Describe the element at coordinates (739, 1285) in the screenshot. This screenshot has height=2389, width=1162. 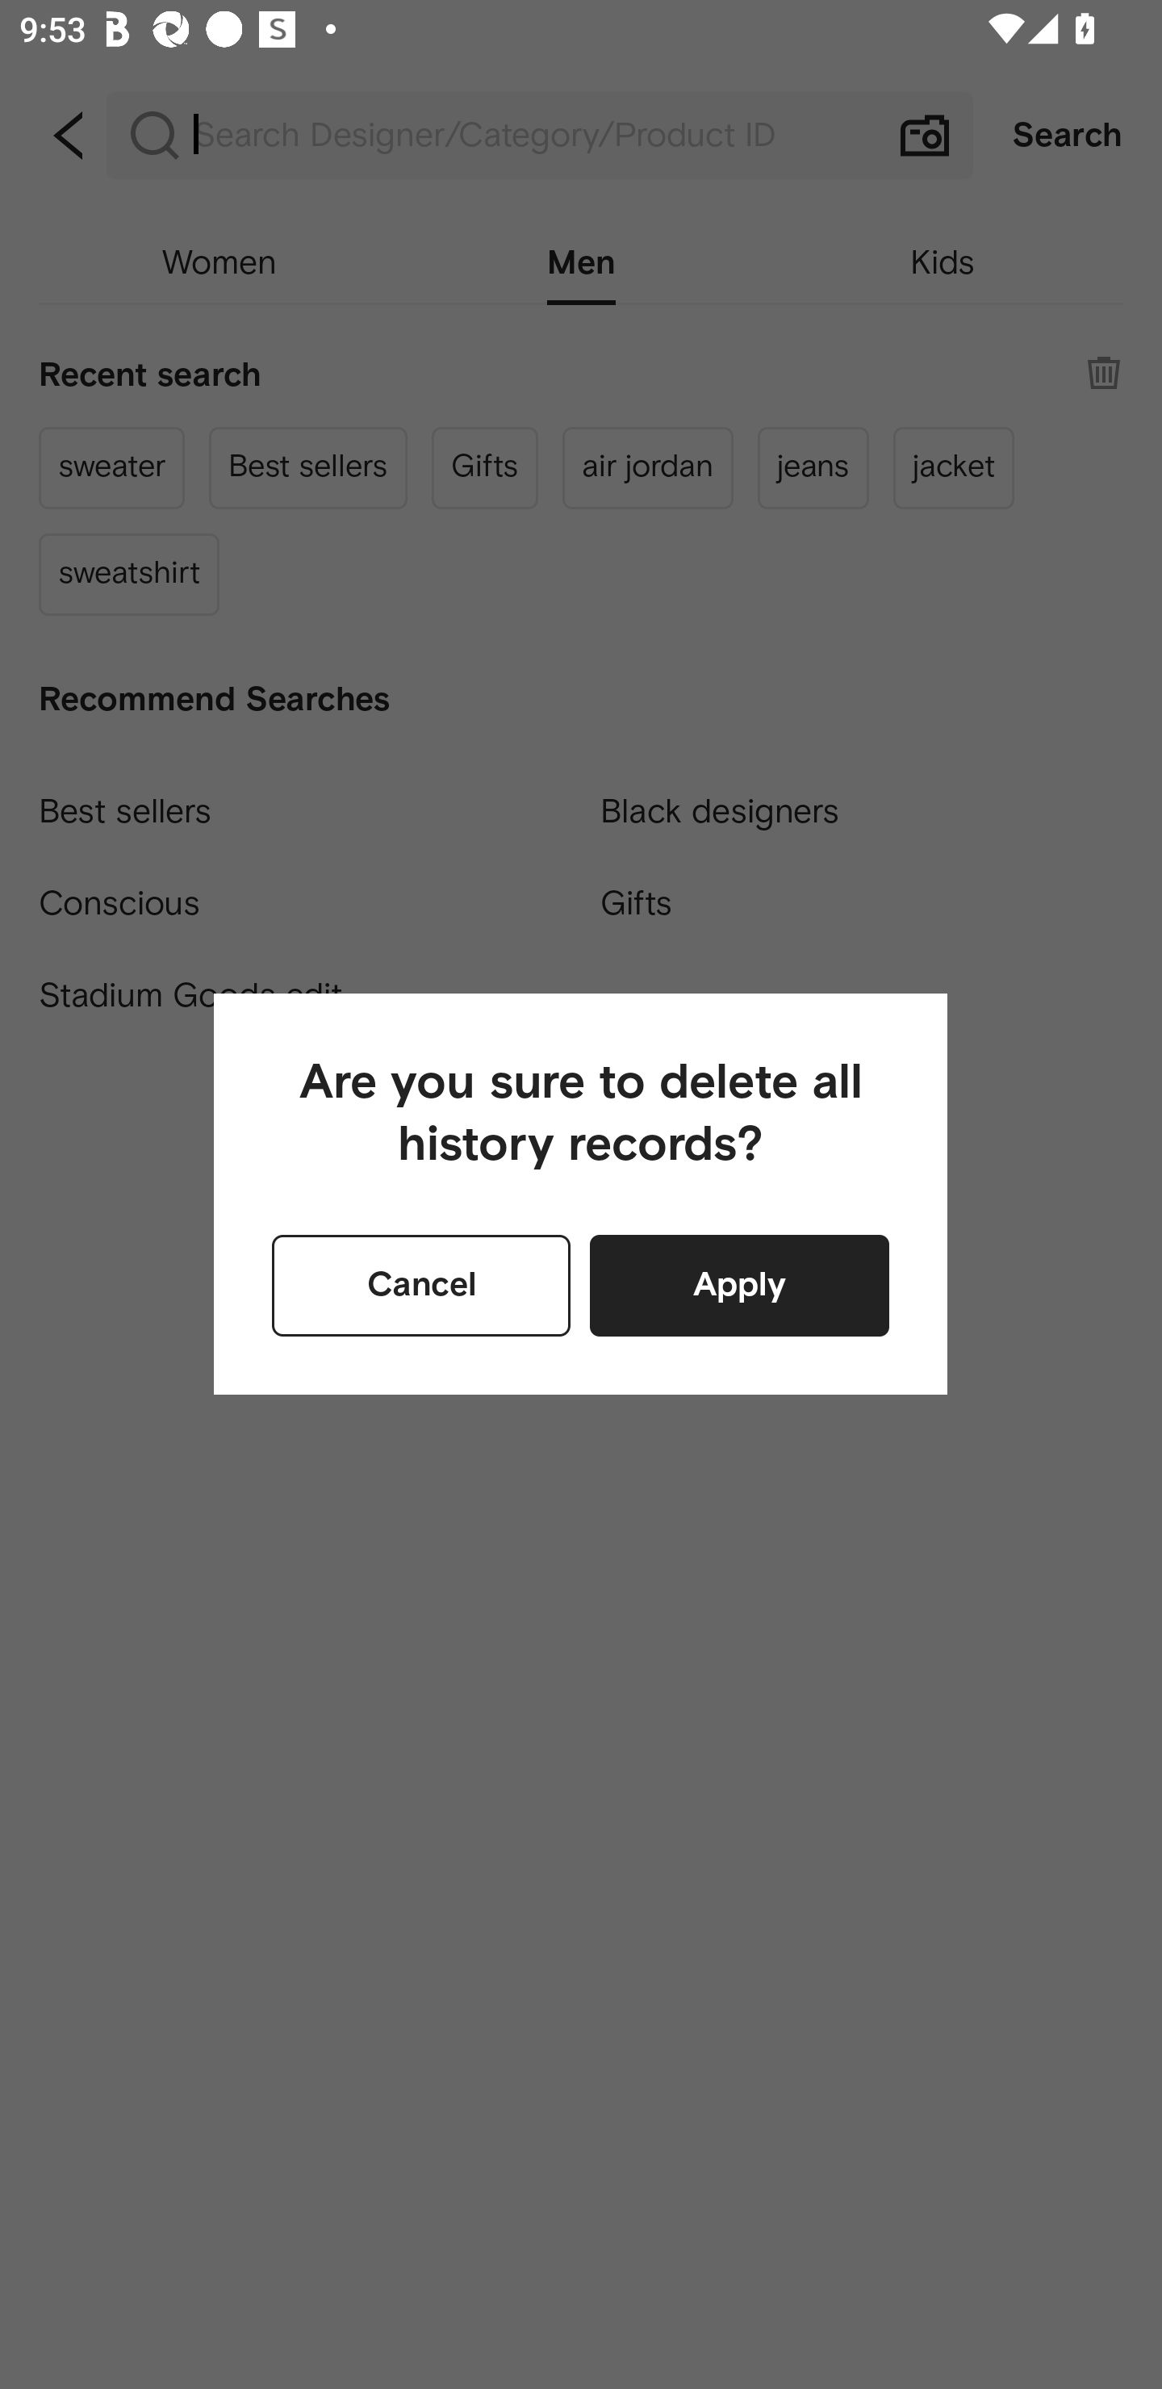
I see `Apply` at that location.